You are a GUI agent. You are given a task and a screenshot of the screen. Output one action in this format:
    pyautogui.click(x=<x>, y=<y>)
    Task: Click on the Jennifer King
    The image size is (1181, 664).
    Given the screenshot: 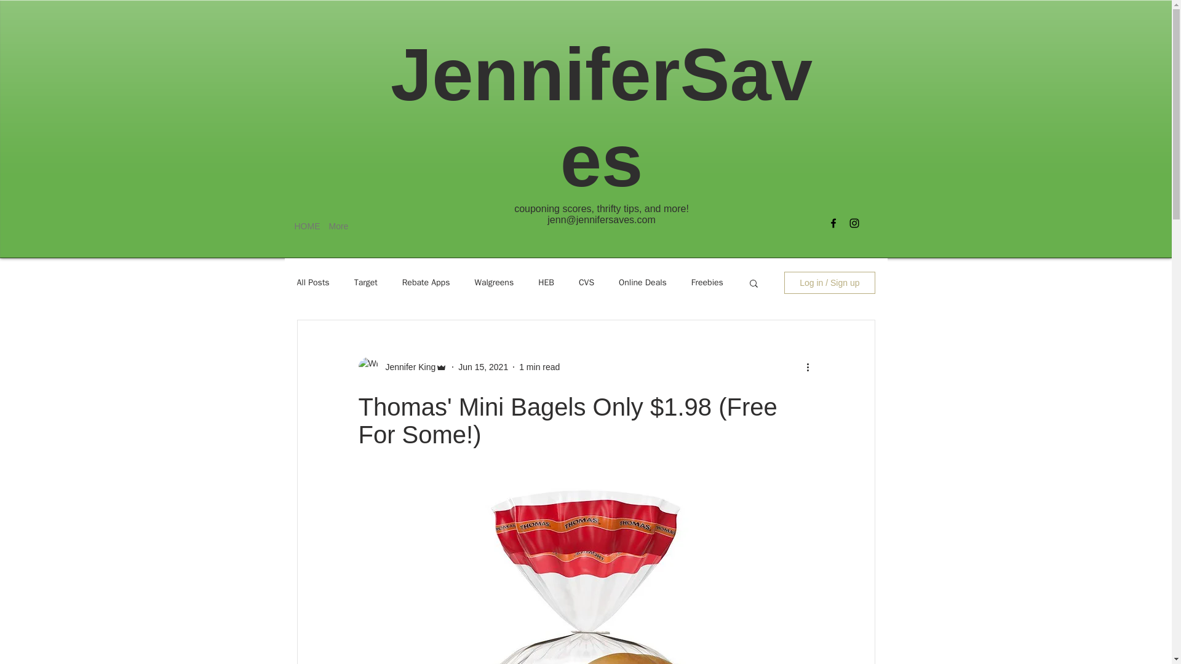 What is the action you would take?
    pyautogui.click(x=407, y=366)
    